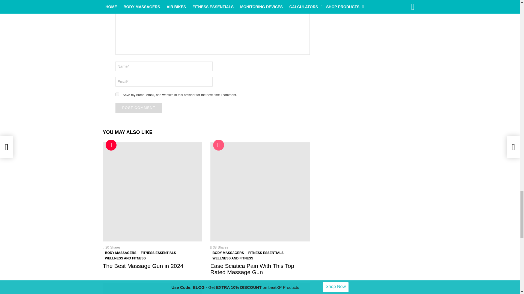  I want to click on Ease Sciatica Pain With This Top Rated Massage Gun, so click(260, 192).